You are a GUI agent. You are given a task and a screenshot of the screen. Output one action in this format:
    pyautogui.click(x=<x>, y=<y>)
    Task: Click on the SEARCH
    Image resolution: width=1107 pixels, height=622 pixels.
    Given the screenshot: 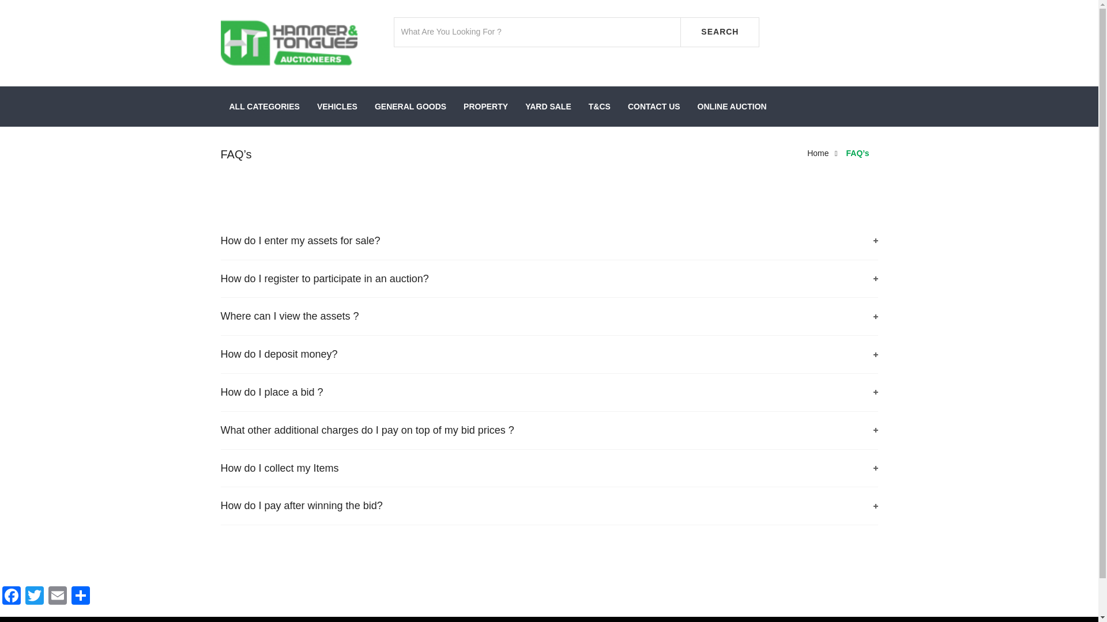 What is the action you would take?
    pyautogui.click(x=720, y=32)
    